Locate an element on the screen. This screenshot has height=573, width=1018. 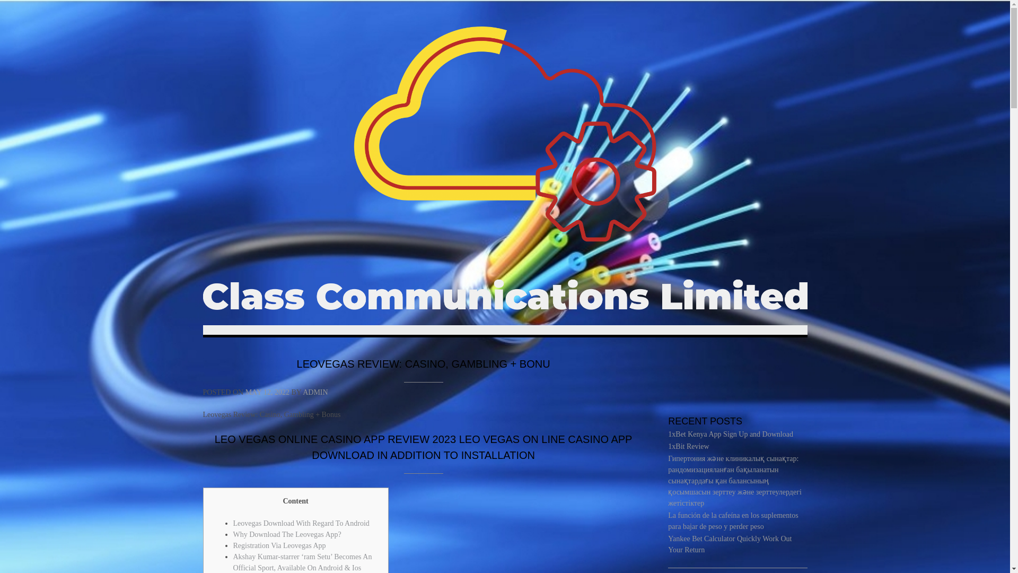
Leovegas Download With Regard To Android is located at coordinates (301, 523).